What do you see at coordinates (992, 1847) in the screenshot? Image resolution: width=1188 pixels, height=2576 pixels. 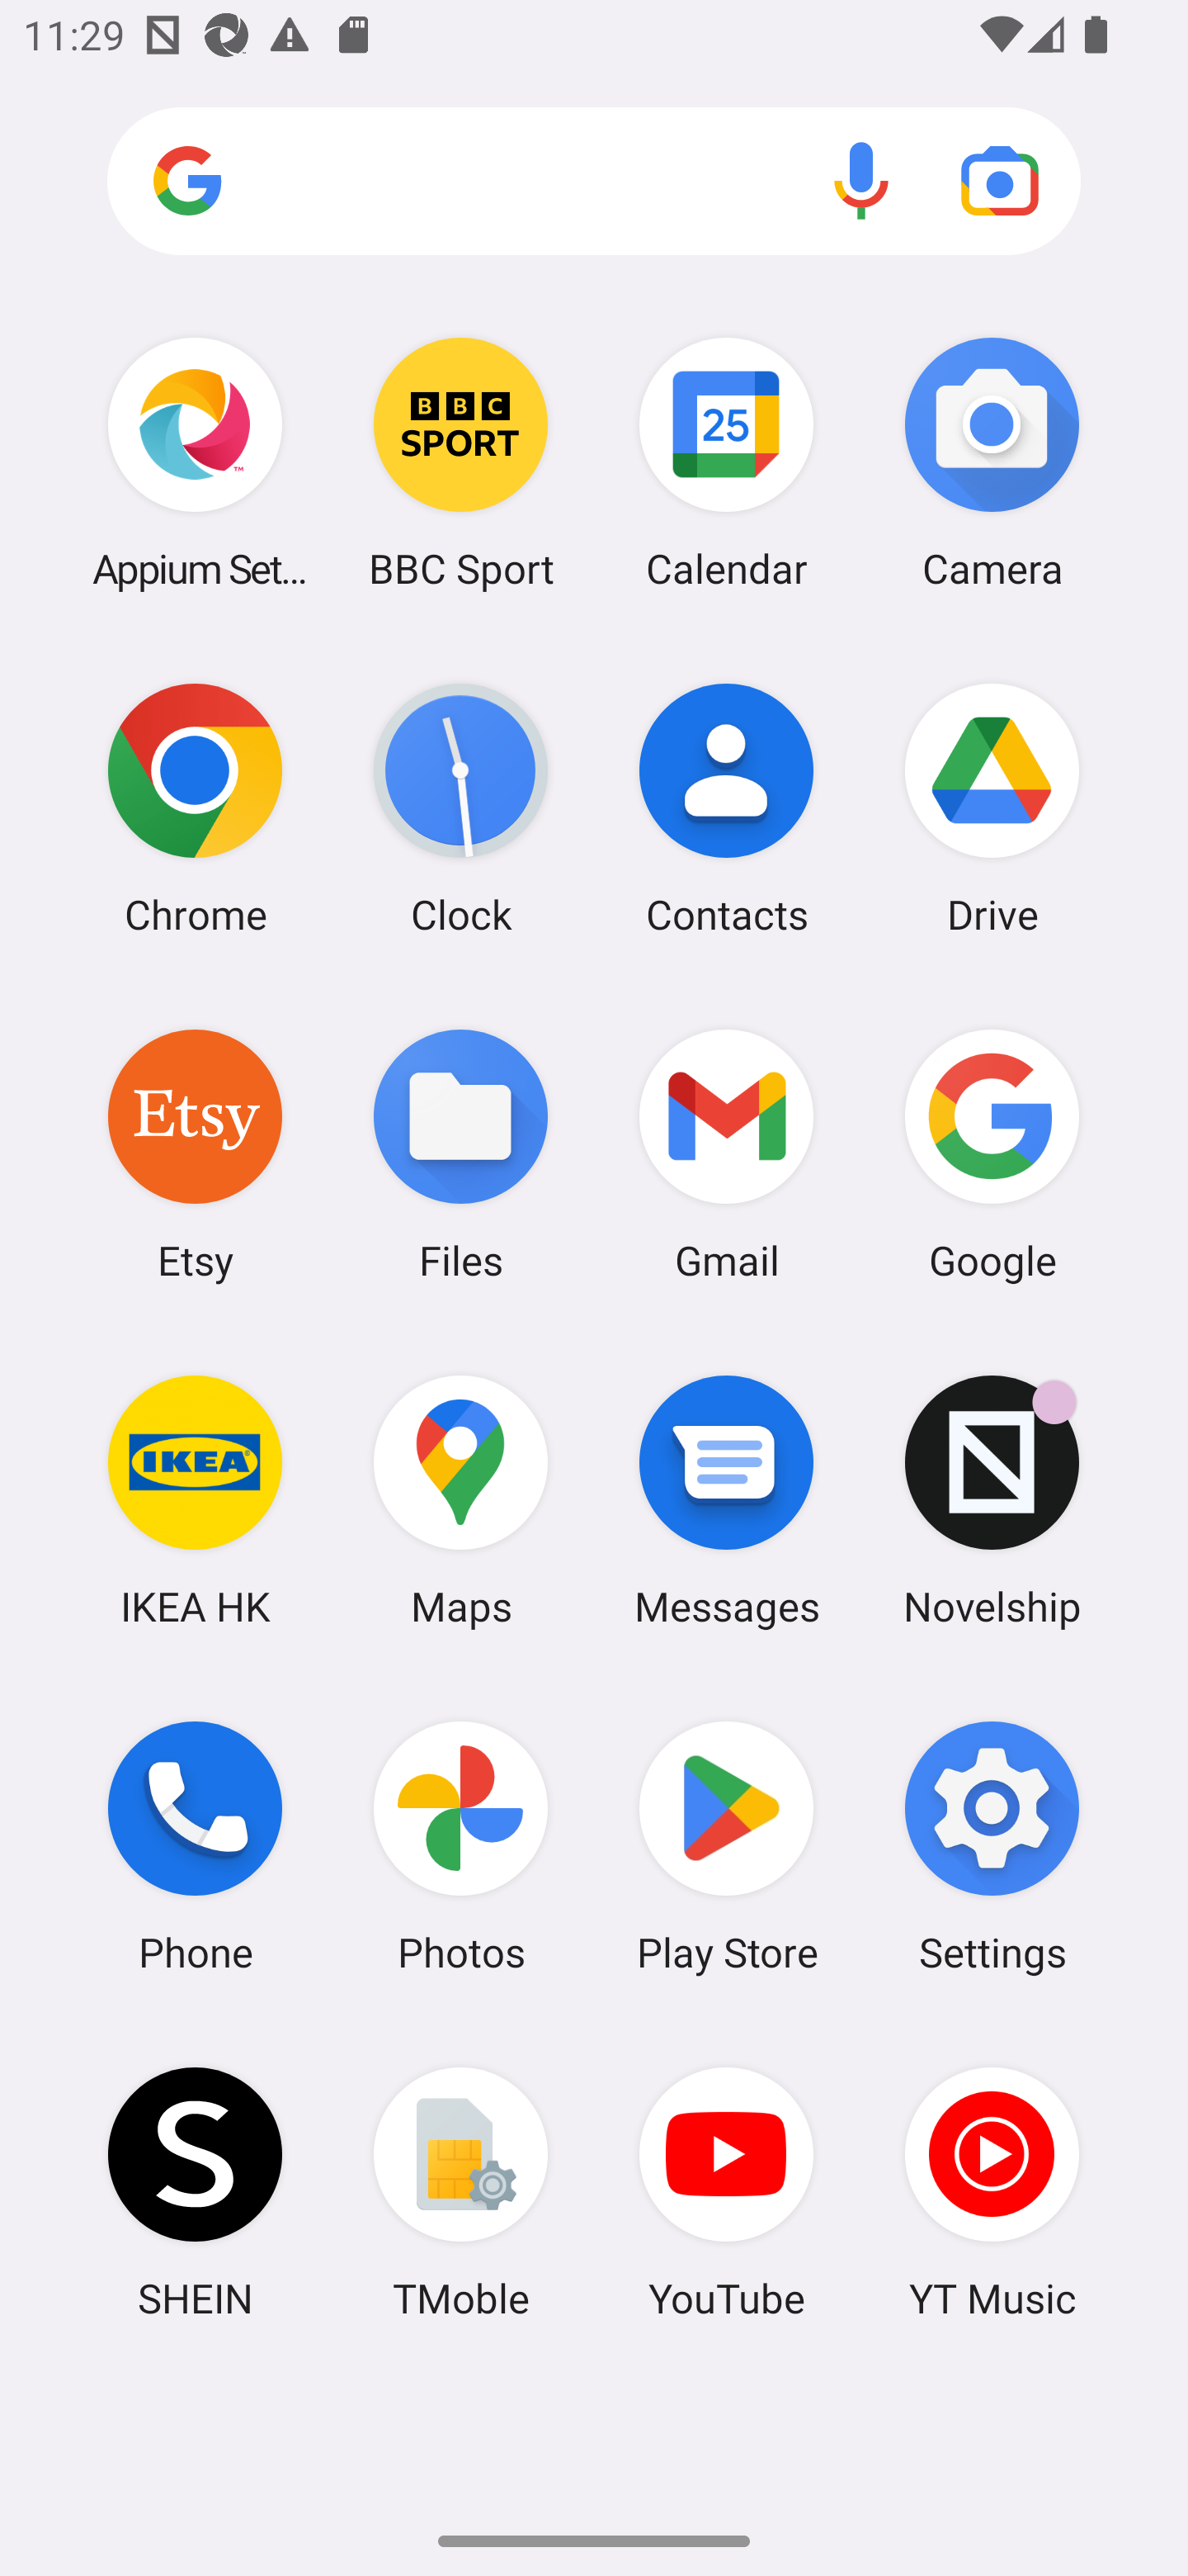 I see `Settings` at bounding box center [992, 1847].